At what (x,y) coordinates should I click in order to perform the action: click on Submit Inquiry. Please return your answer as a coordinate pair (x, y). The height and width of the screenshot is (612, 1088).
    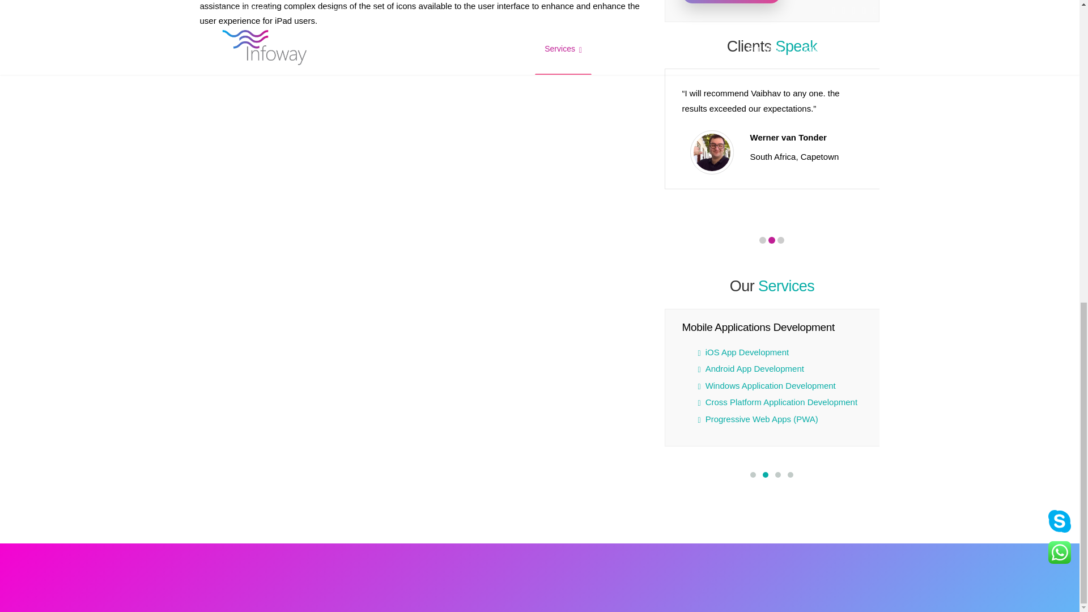
    Looking at the image, I should click on (731, 2).